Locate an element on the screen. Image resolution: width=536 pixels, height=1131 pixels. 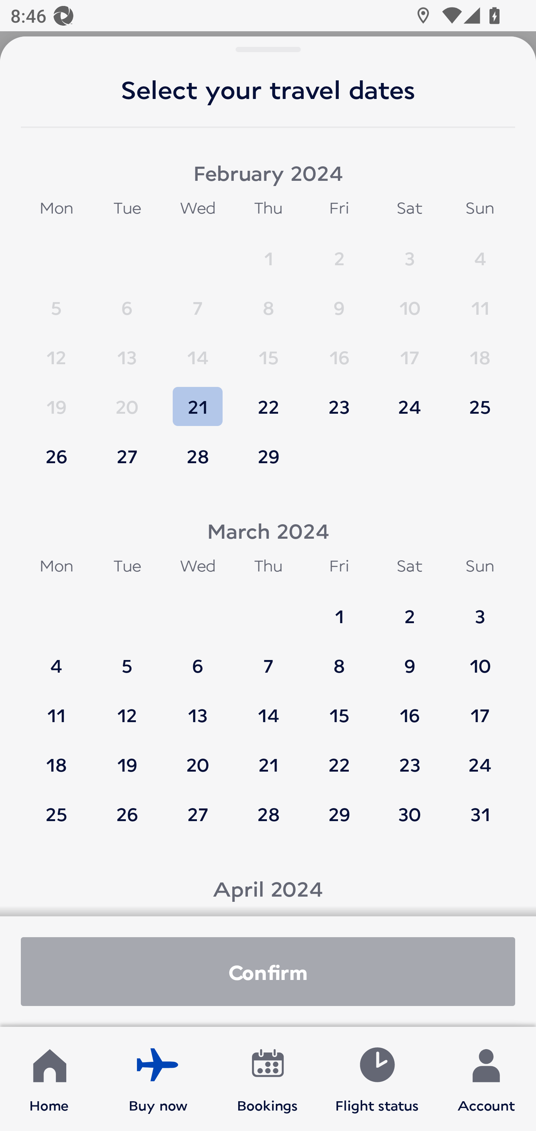
12 is located at coordinates (127, 708).